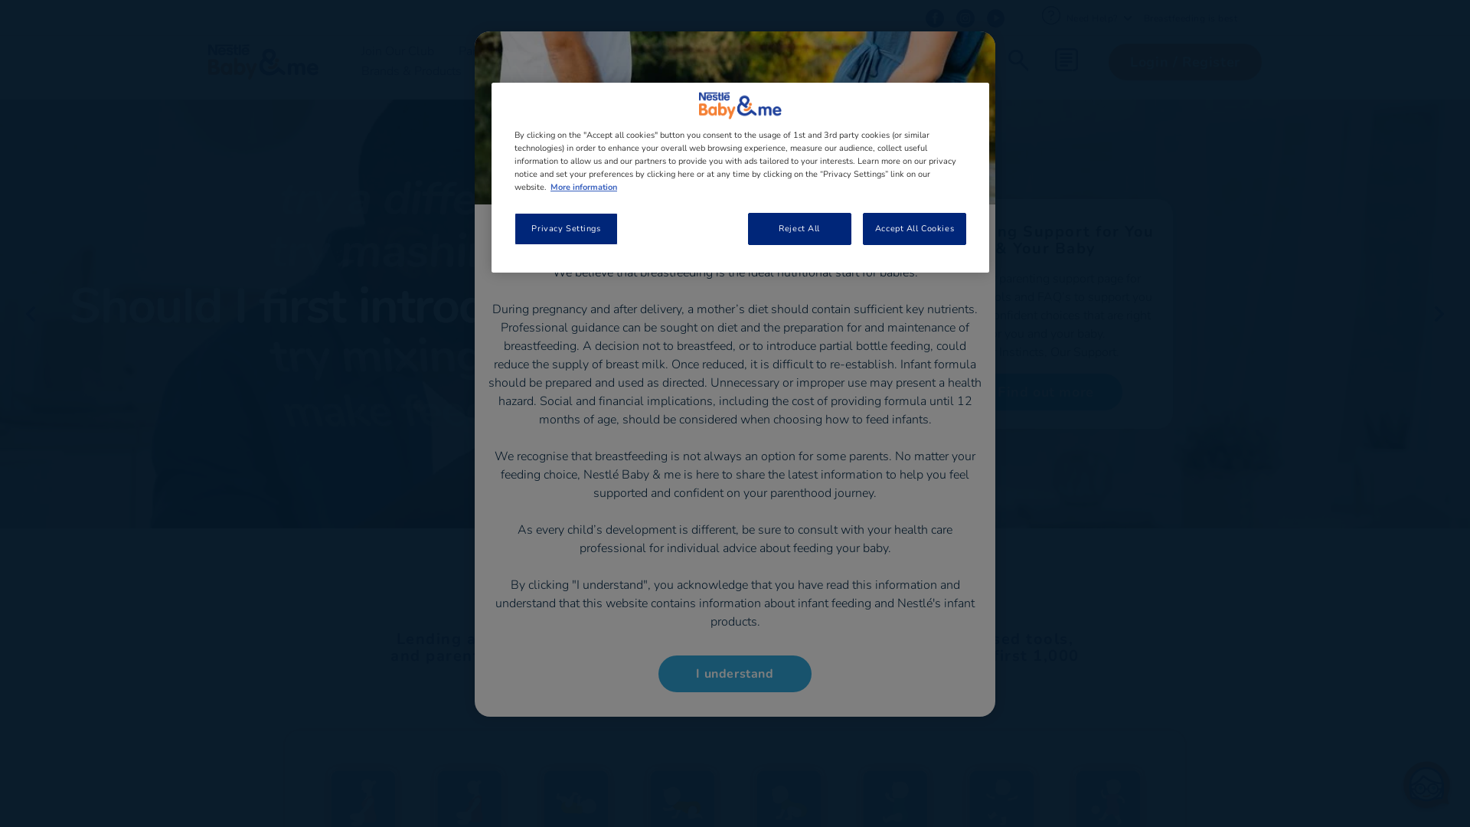 This screenshot has height=827, width=1470. What do you see at coordinates (965, 18) in the screenshot?
I see `instagram` at bounding box center [965, 18].